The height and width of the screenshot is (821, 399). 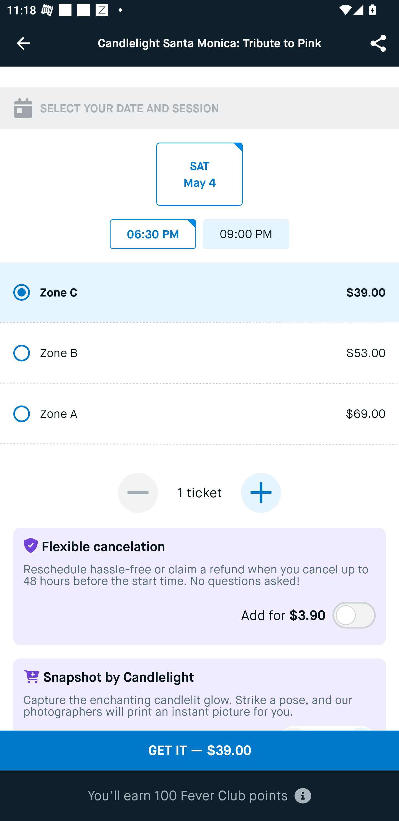 What do you see at coordinates (246, 231) in the screenshot?
I see `09:00 PM` at bounding box center [246, 231].